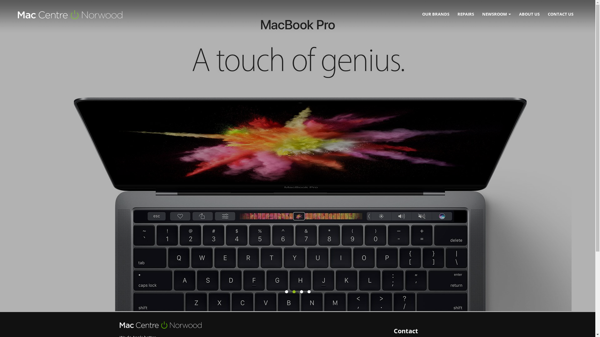 The height and width of the screenshot is (337, 600). I want to click on REPAIRS, so click(466, 14).